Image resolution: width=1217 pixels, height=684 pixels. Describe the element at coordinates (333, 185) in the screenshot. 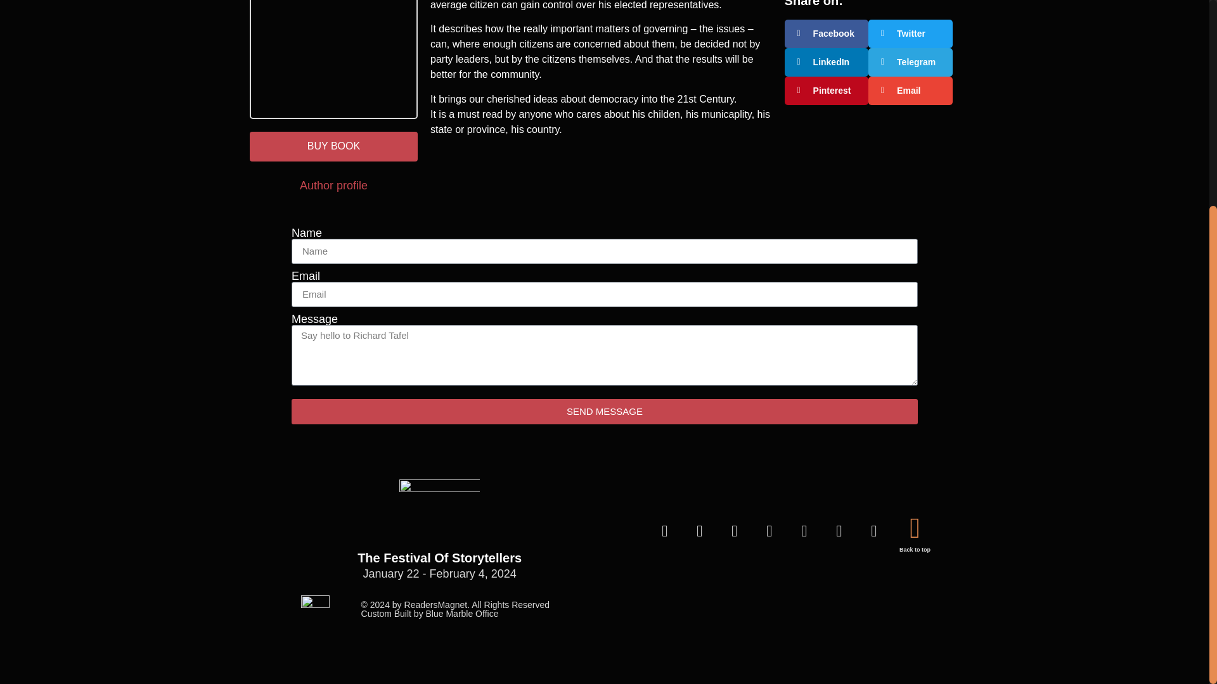

I see `Author profile` at that location.